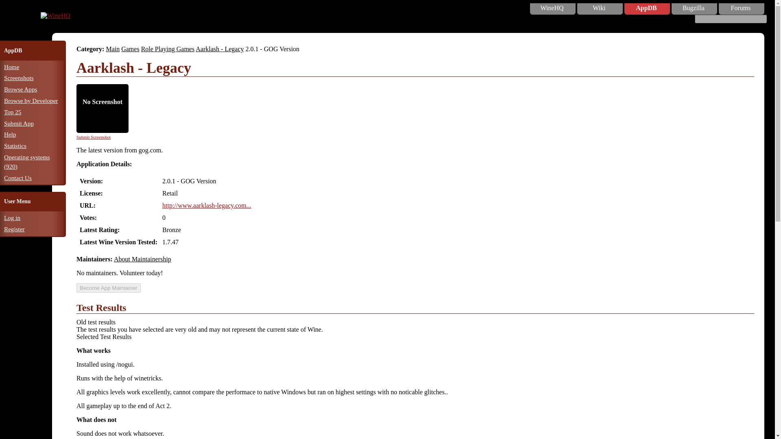 The width and height of the screenshot is (781, 439). I want to click on Help, so click(10, 134).